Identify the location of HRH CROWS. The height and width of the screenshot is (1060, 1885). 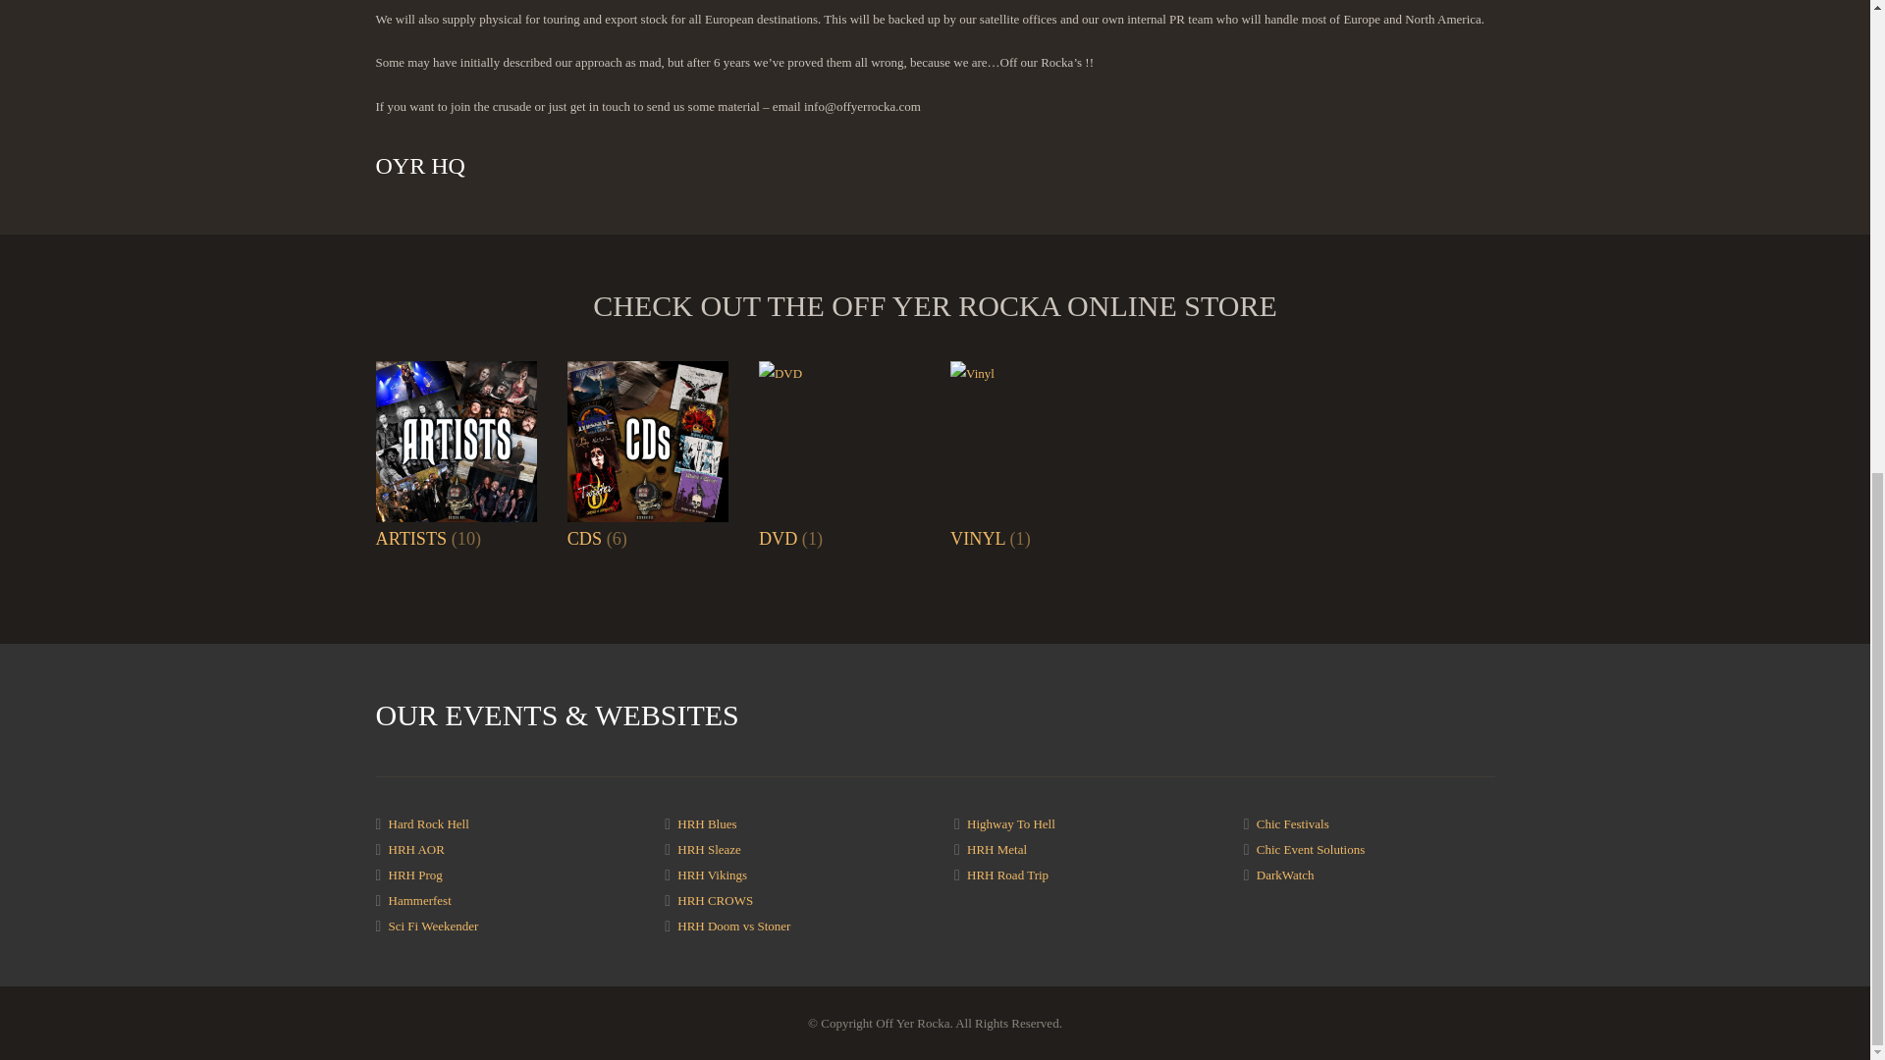
(715, 900).